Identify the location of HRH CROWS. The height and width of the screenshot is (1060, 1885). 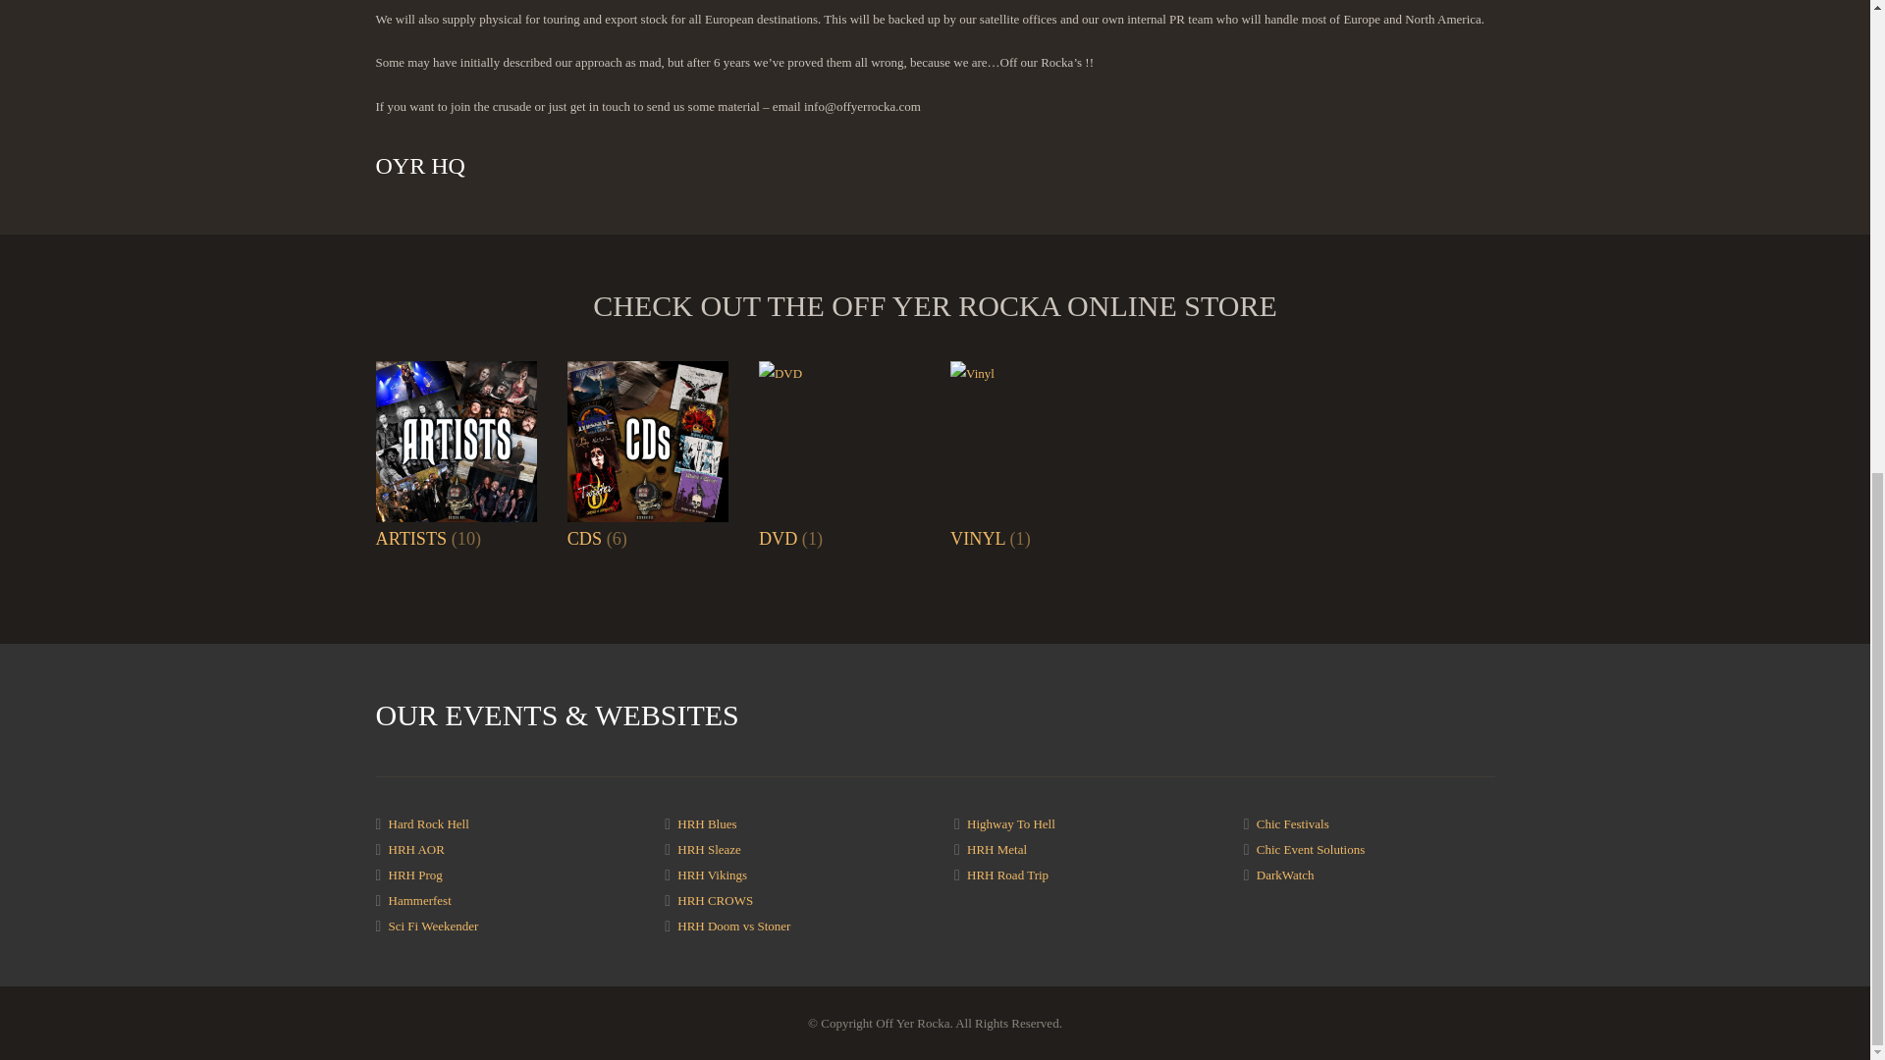
(715, 900).